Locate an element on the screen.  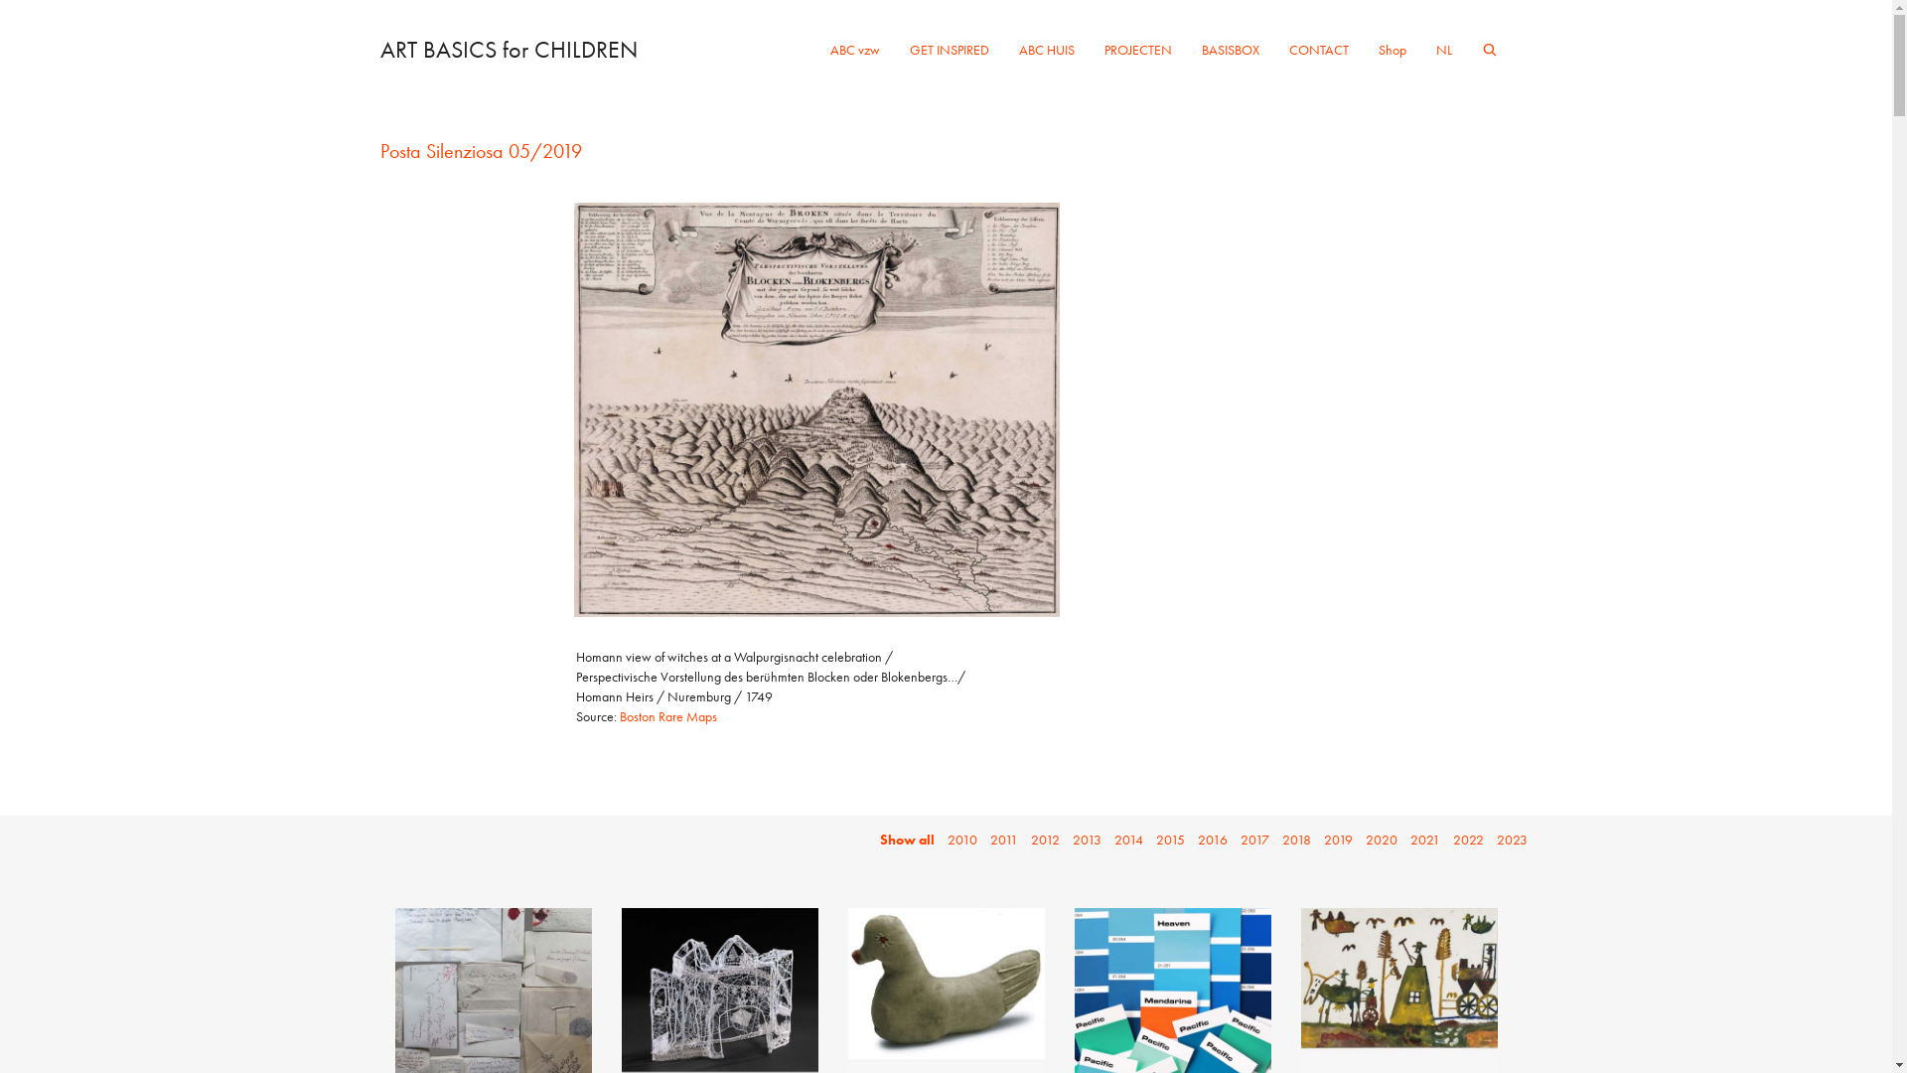
2012 is located at coordinates (1045, 840).